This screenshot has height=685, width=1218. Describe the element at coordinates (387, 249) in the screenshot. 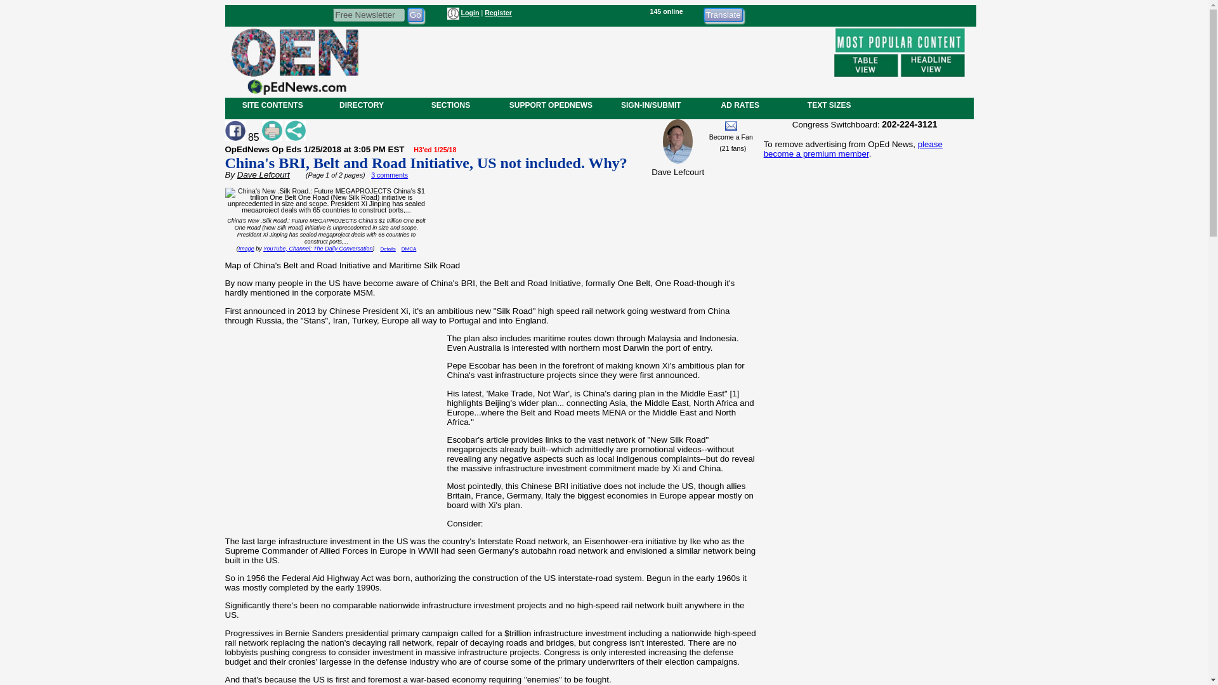

I see `Details` at that location.